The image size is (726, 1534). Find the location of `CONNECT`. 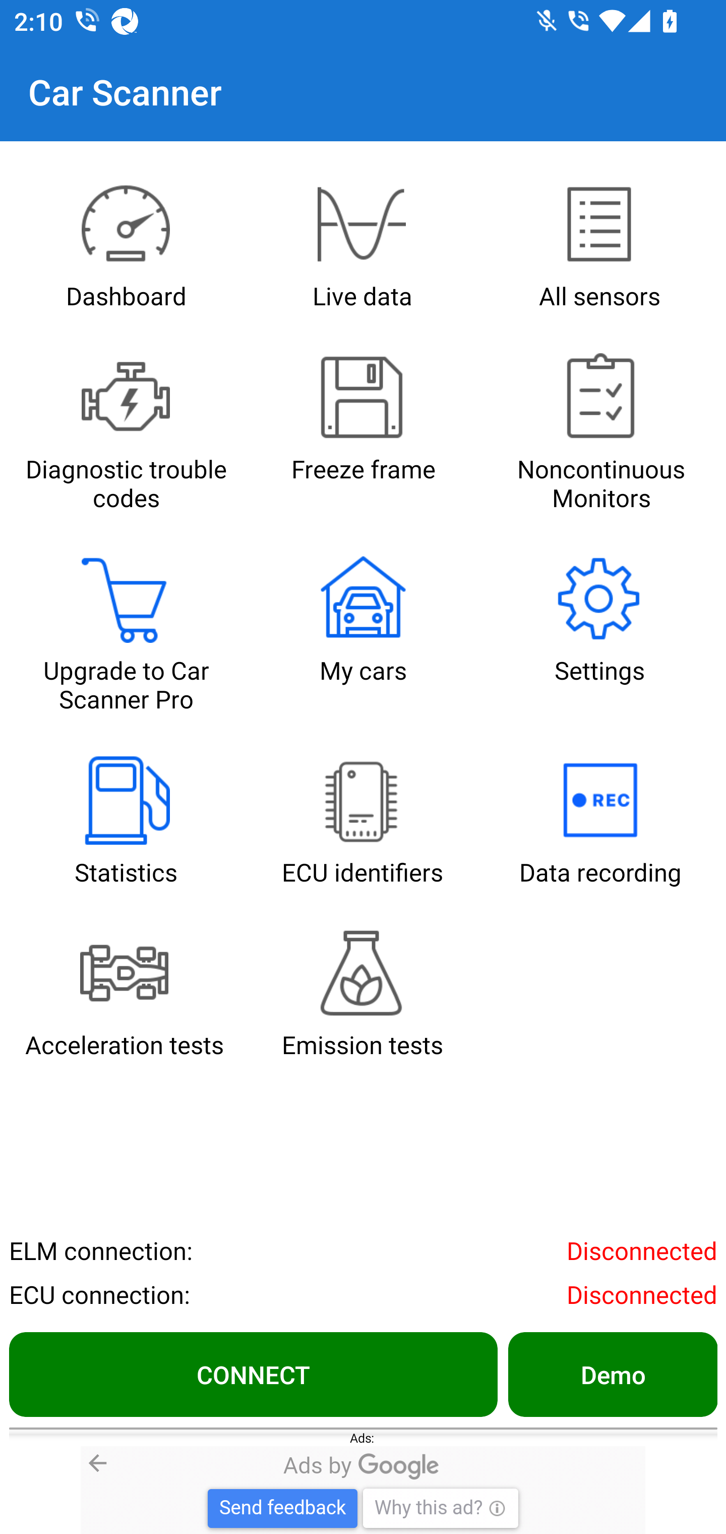

CONNECT is located at coordinates (253, 1374).